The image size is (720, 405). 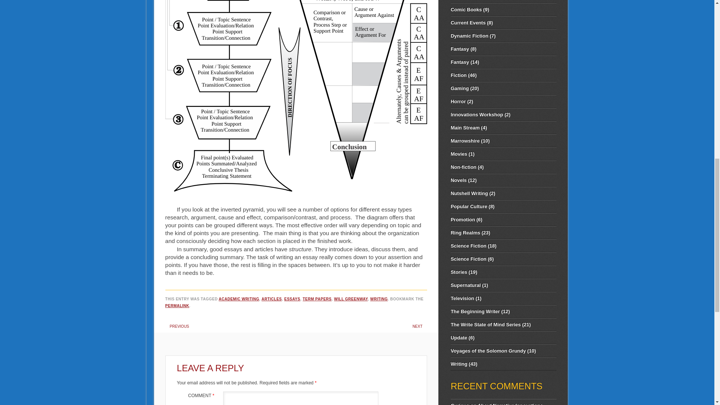 What do you see at coordinates (316, 299) in the screenshot?
I see `TERM PAPERS` at bounding box center [316, 299].